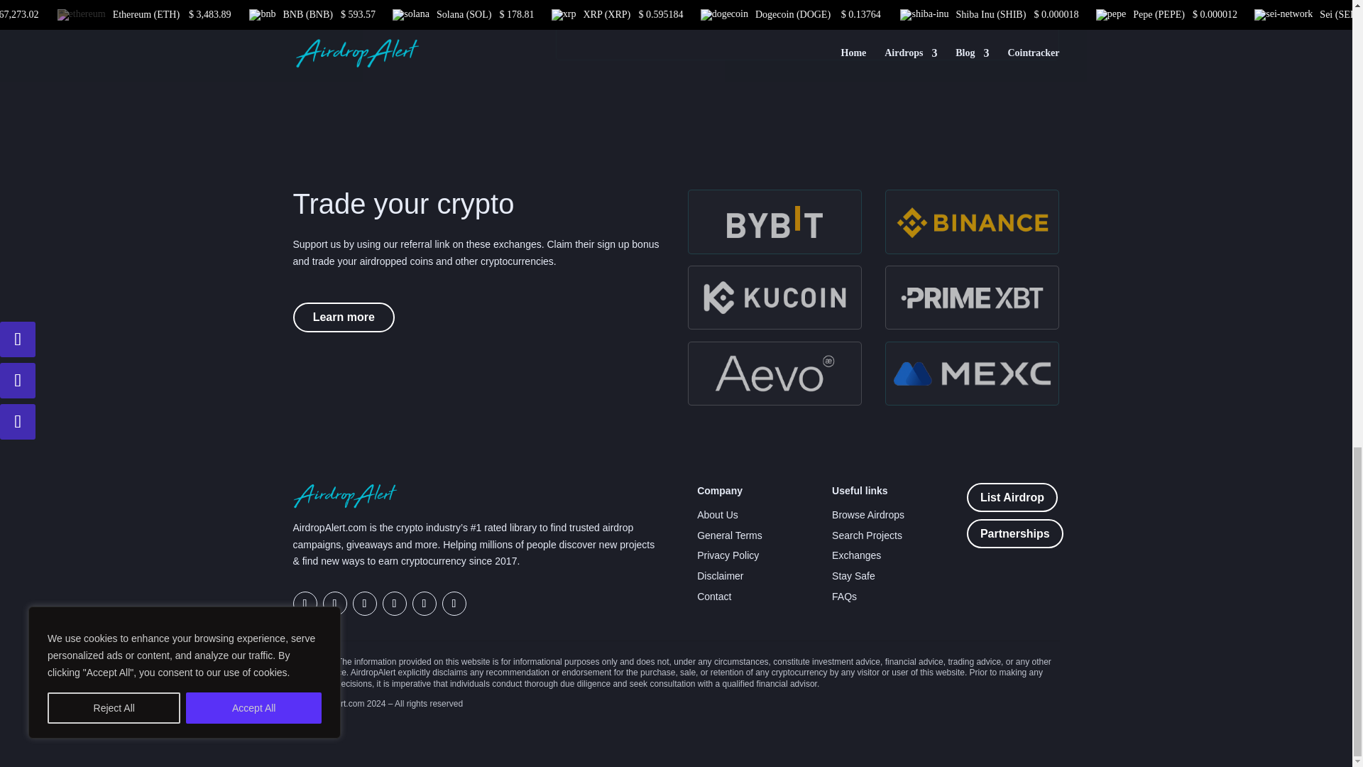 This screenshot has width=1363, height=767. What do you see at coordinates (393, 604) in the screenshot?
I see `Follow on Instagram` at bounding box center [393, 604].